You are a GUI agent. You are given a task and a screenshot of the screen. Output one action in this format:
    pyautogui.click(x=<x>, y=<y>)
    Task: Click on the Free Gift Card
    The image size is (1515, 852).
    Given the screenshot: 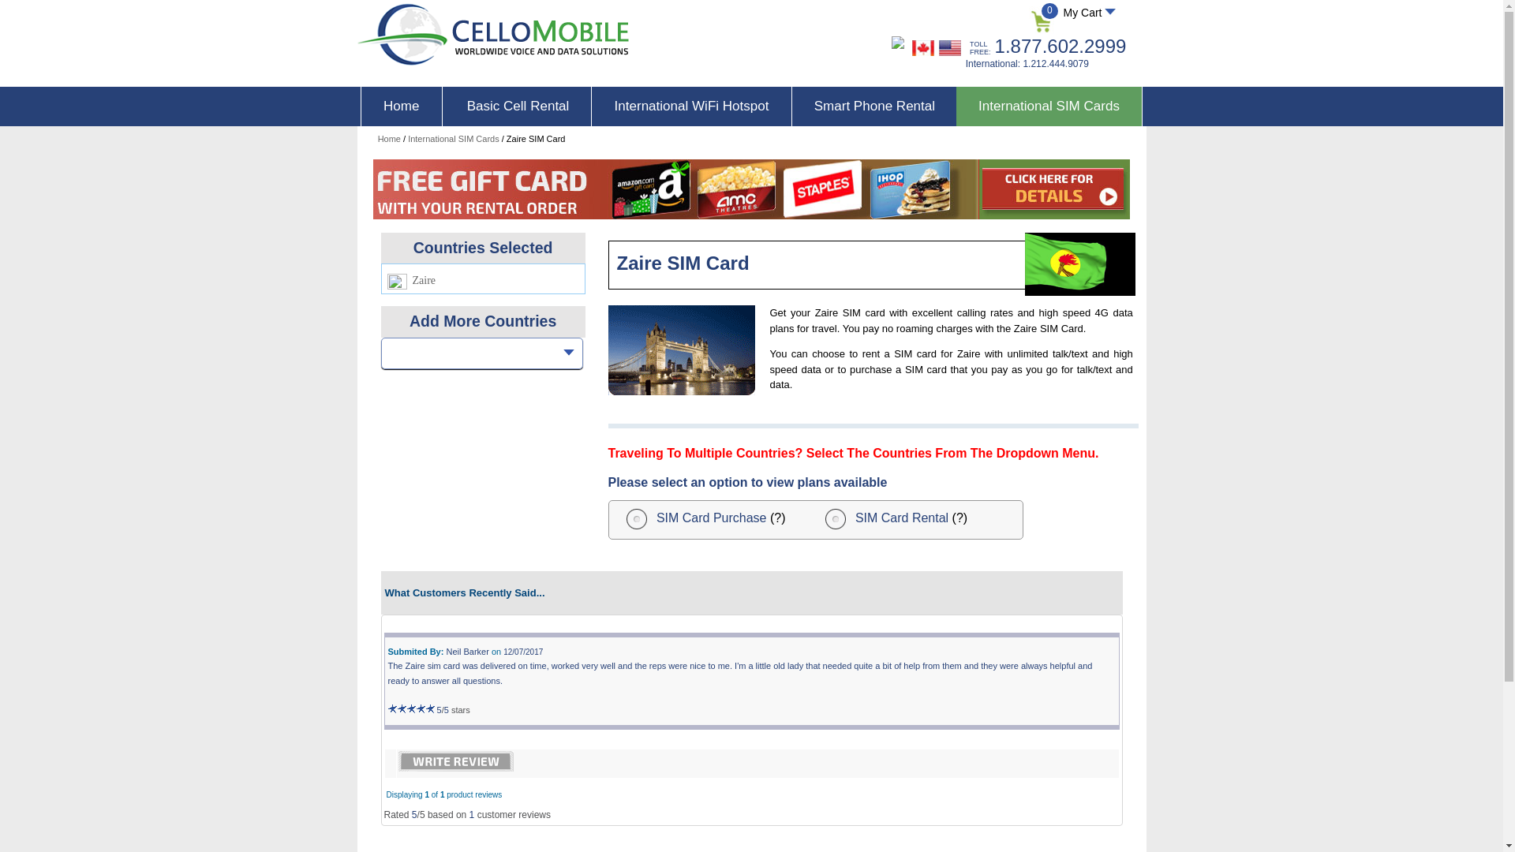 What is the action you would take?
    pyautogui.click(x=750, y=189)
    